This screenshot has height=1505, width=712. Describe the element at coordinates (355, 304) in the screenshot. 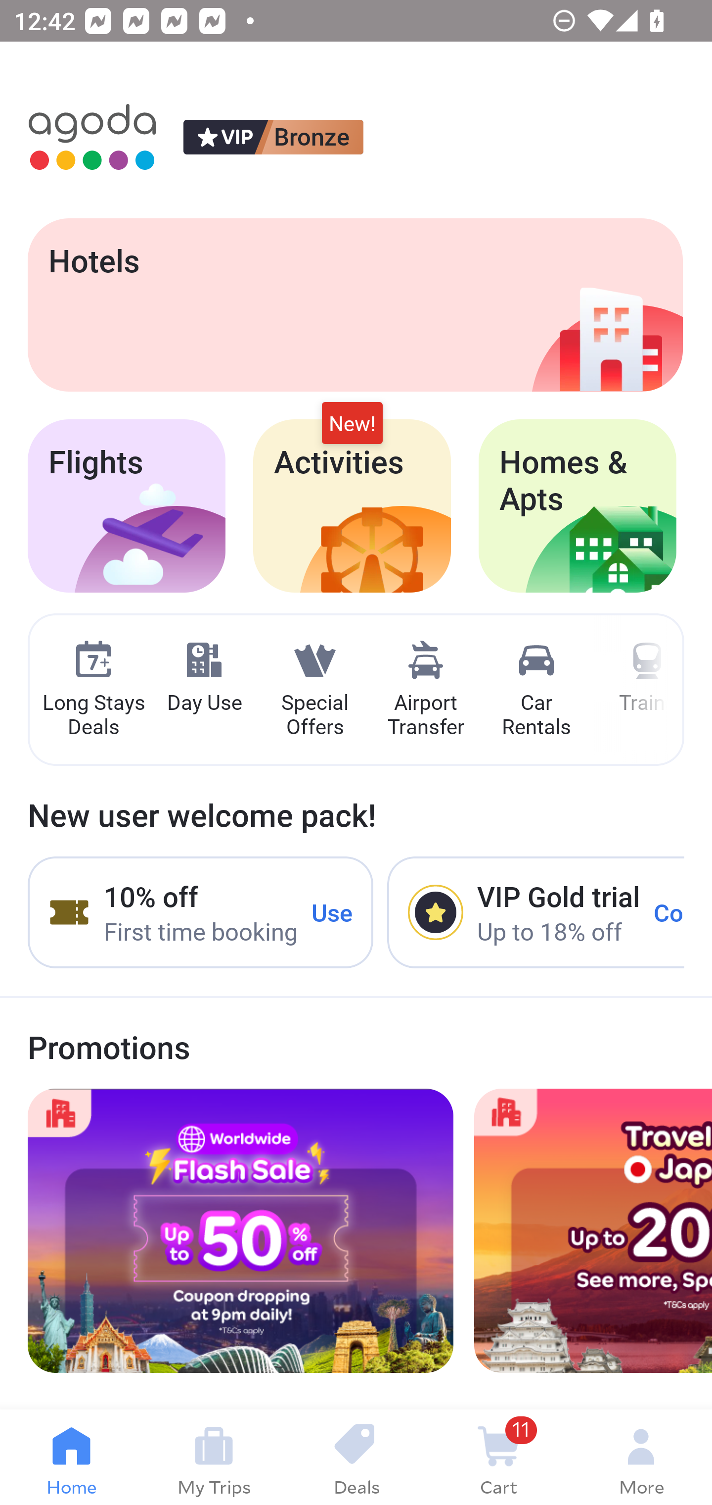

I see `Hotels` at that location.